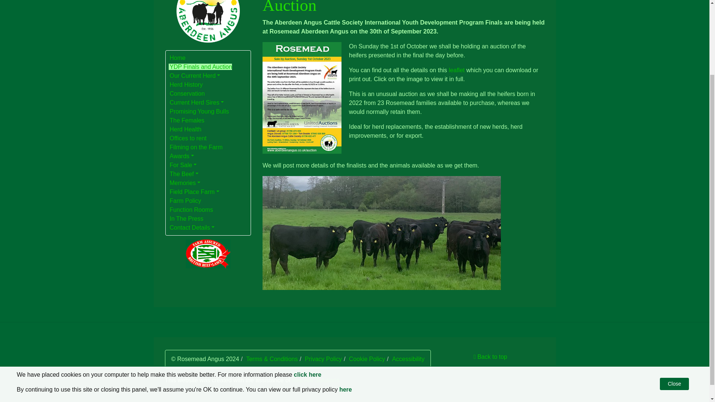 The image size is (715, 402). I want to click on Conservation, so click(186, 93).